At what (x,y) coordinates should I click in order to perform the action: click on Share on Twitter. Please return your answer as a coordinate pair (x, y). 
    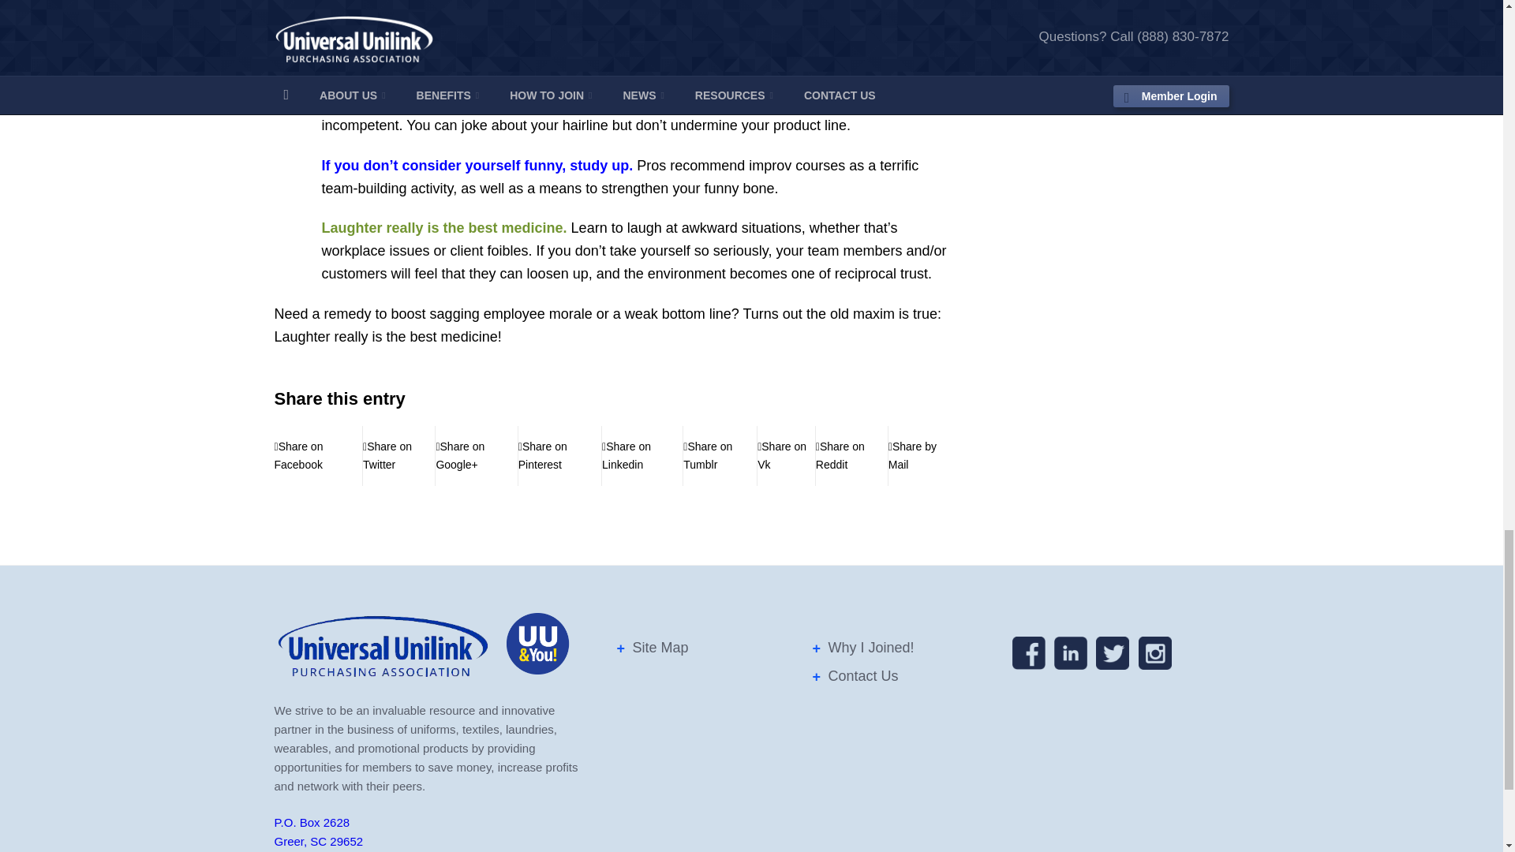
    Looking at the image, I should click on (399, 456).